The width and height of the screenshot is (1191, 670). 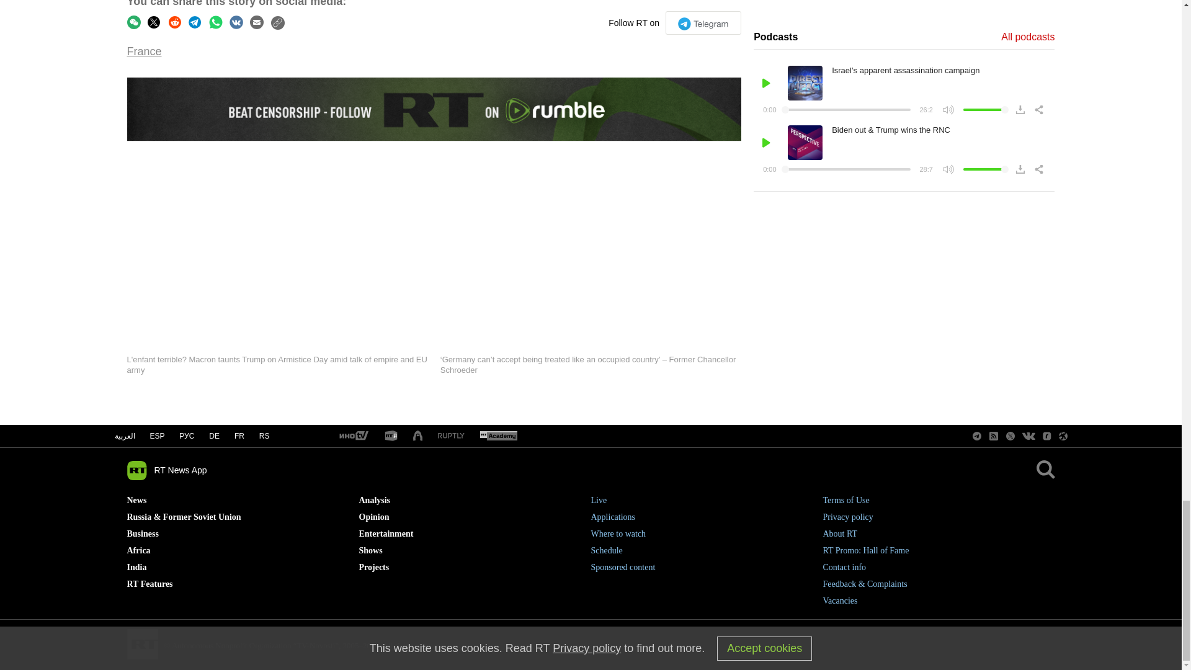 I want to click on RT , so click(x=391, y=436).